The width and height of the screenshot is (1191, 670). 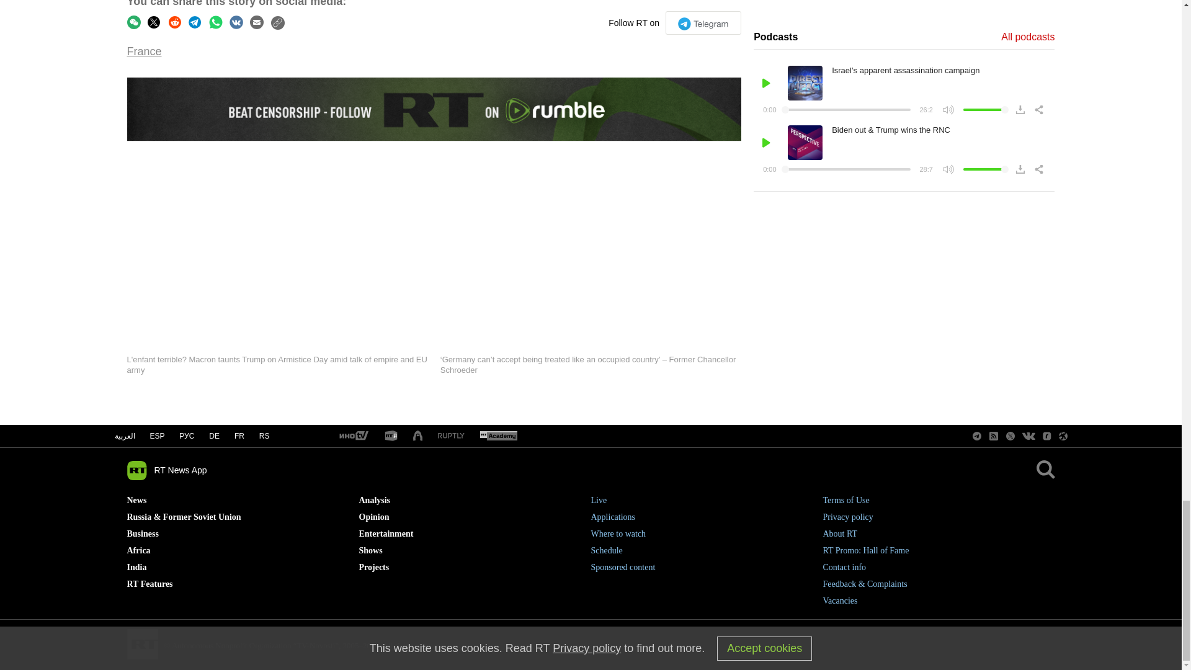 I want to click on RT , so click(x=391, y=436).